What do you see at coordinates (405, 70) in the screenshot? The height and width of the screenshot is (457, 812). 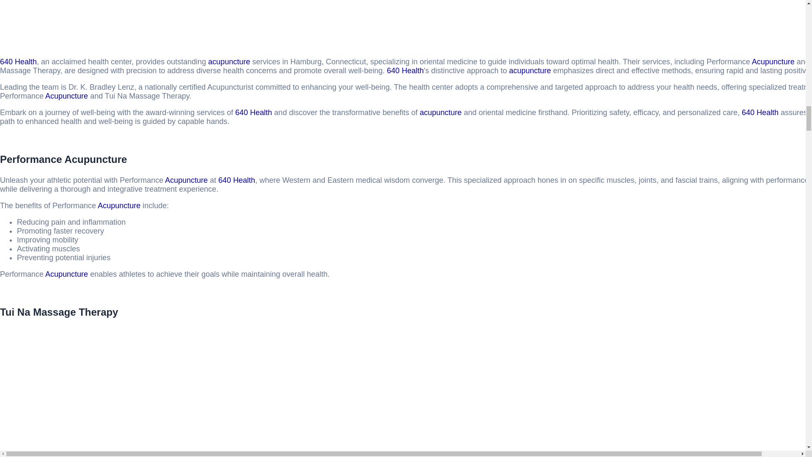 I see `Health Therapies` at bounding box center [405, 70].